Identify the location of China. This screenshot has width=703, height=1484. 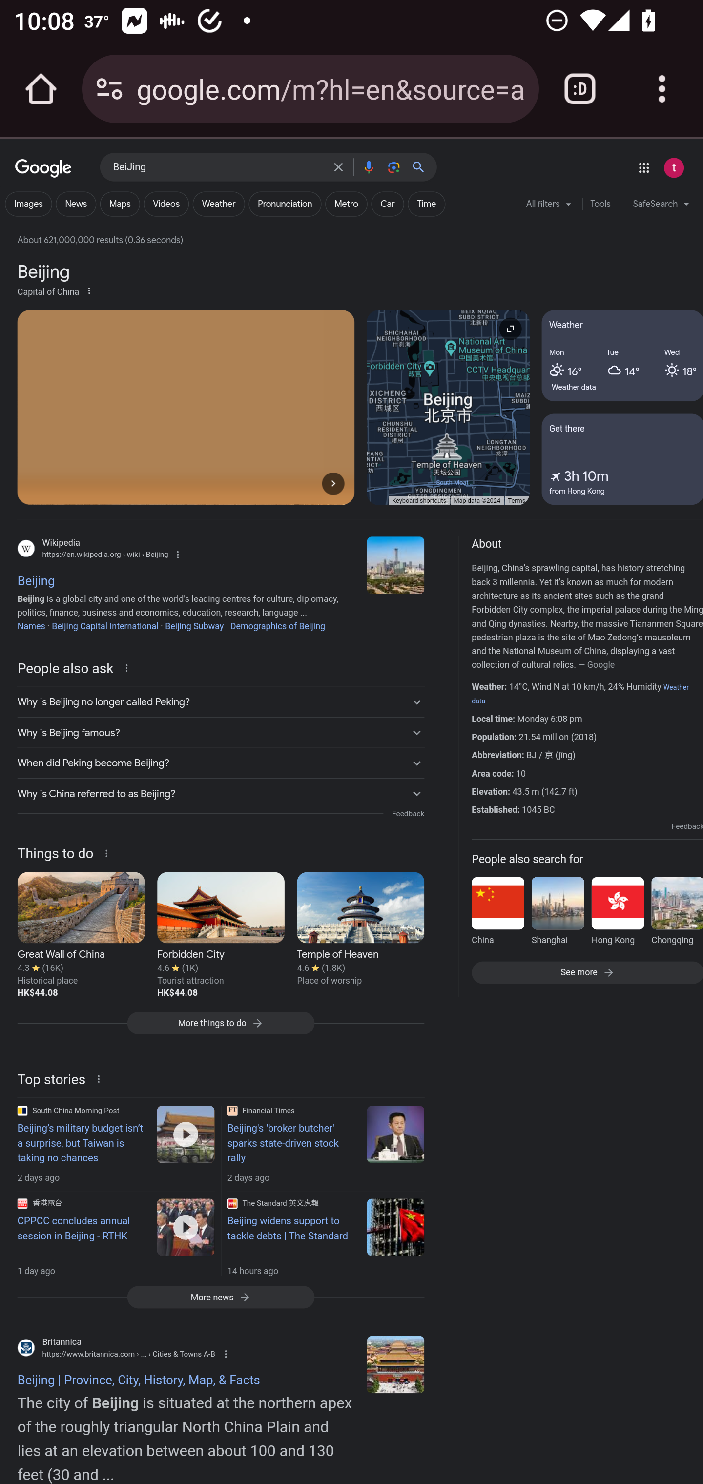
(498, 914).